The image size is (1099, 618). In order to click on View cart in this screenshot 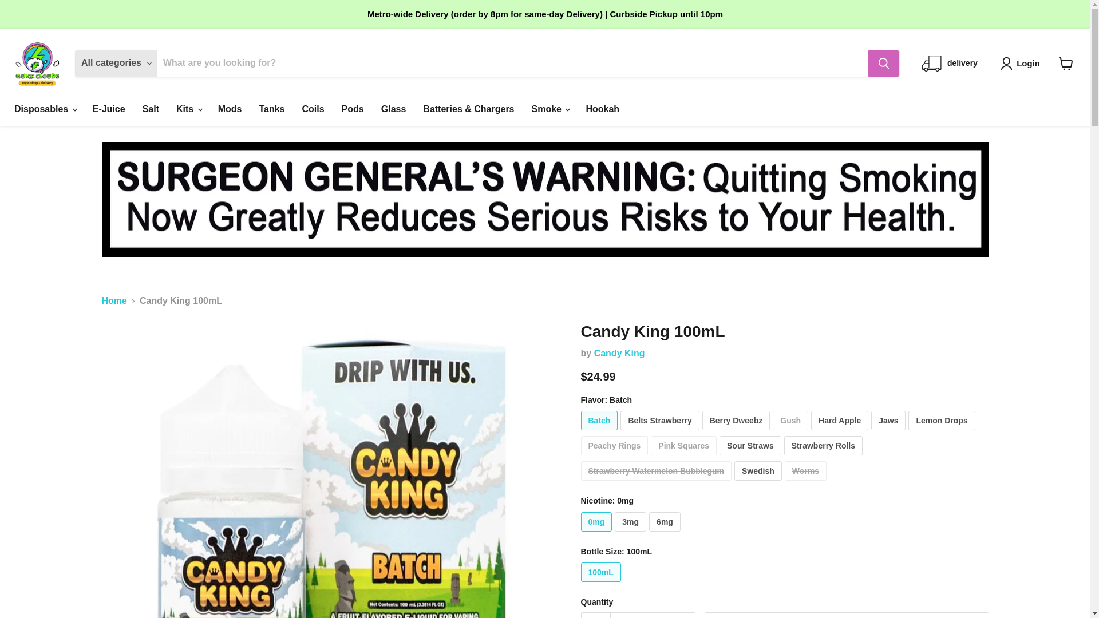, I will do `click(1066, 62)`.